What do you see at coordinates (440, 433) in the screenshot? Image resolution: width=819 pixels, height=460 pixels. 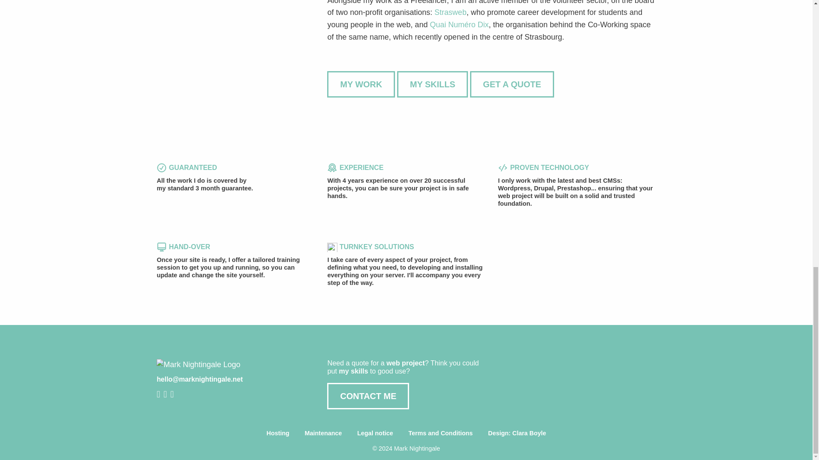 I see `Terms and Conditions` at bounding box center [440, 433].